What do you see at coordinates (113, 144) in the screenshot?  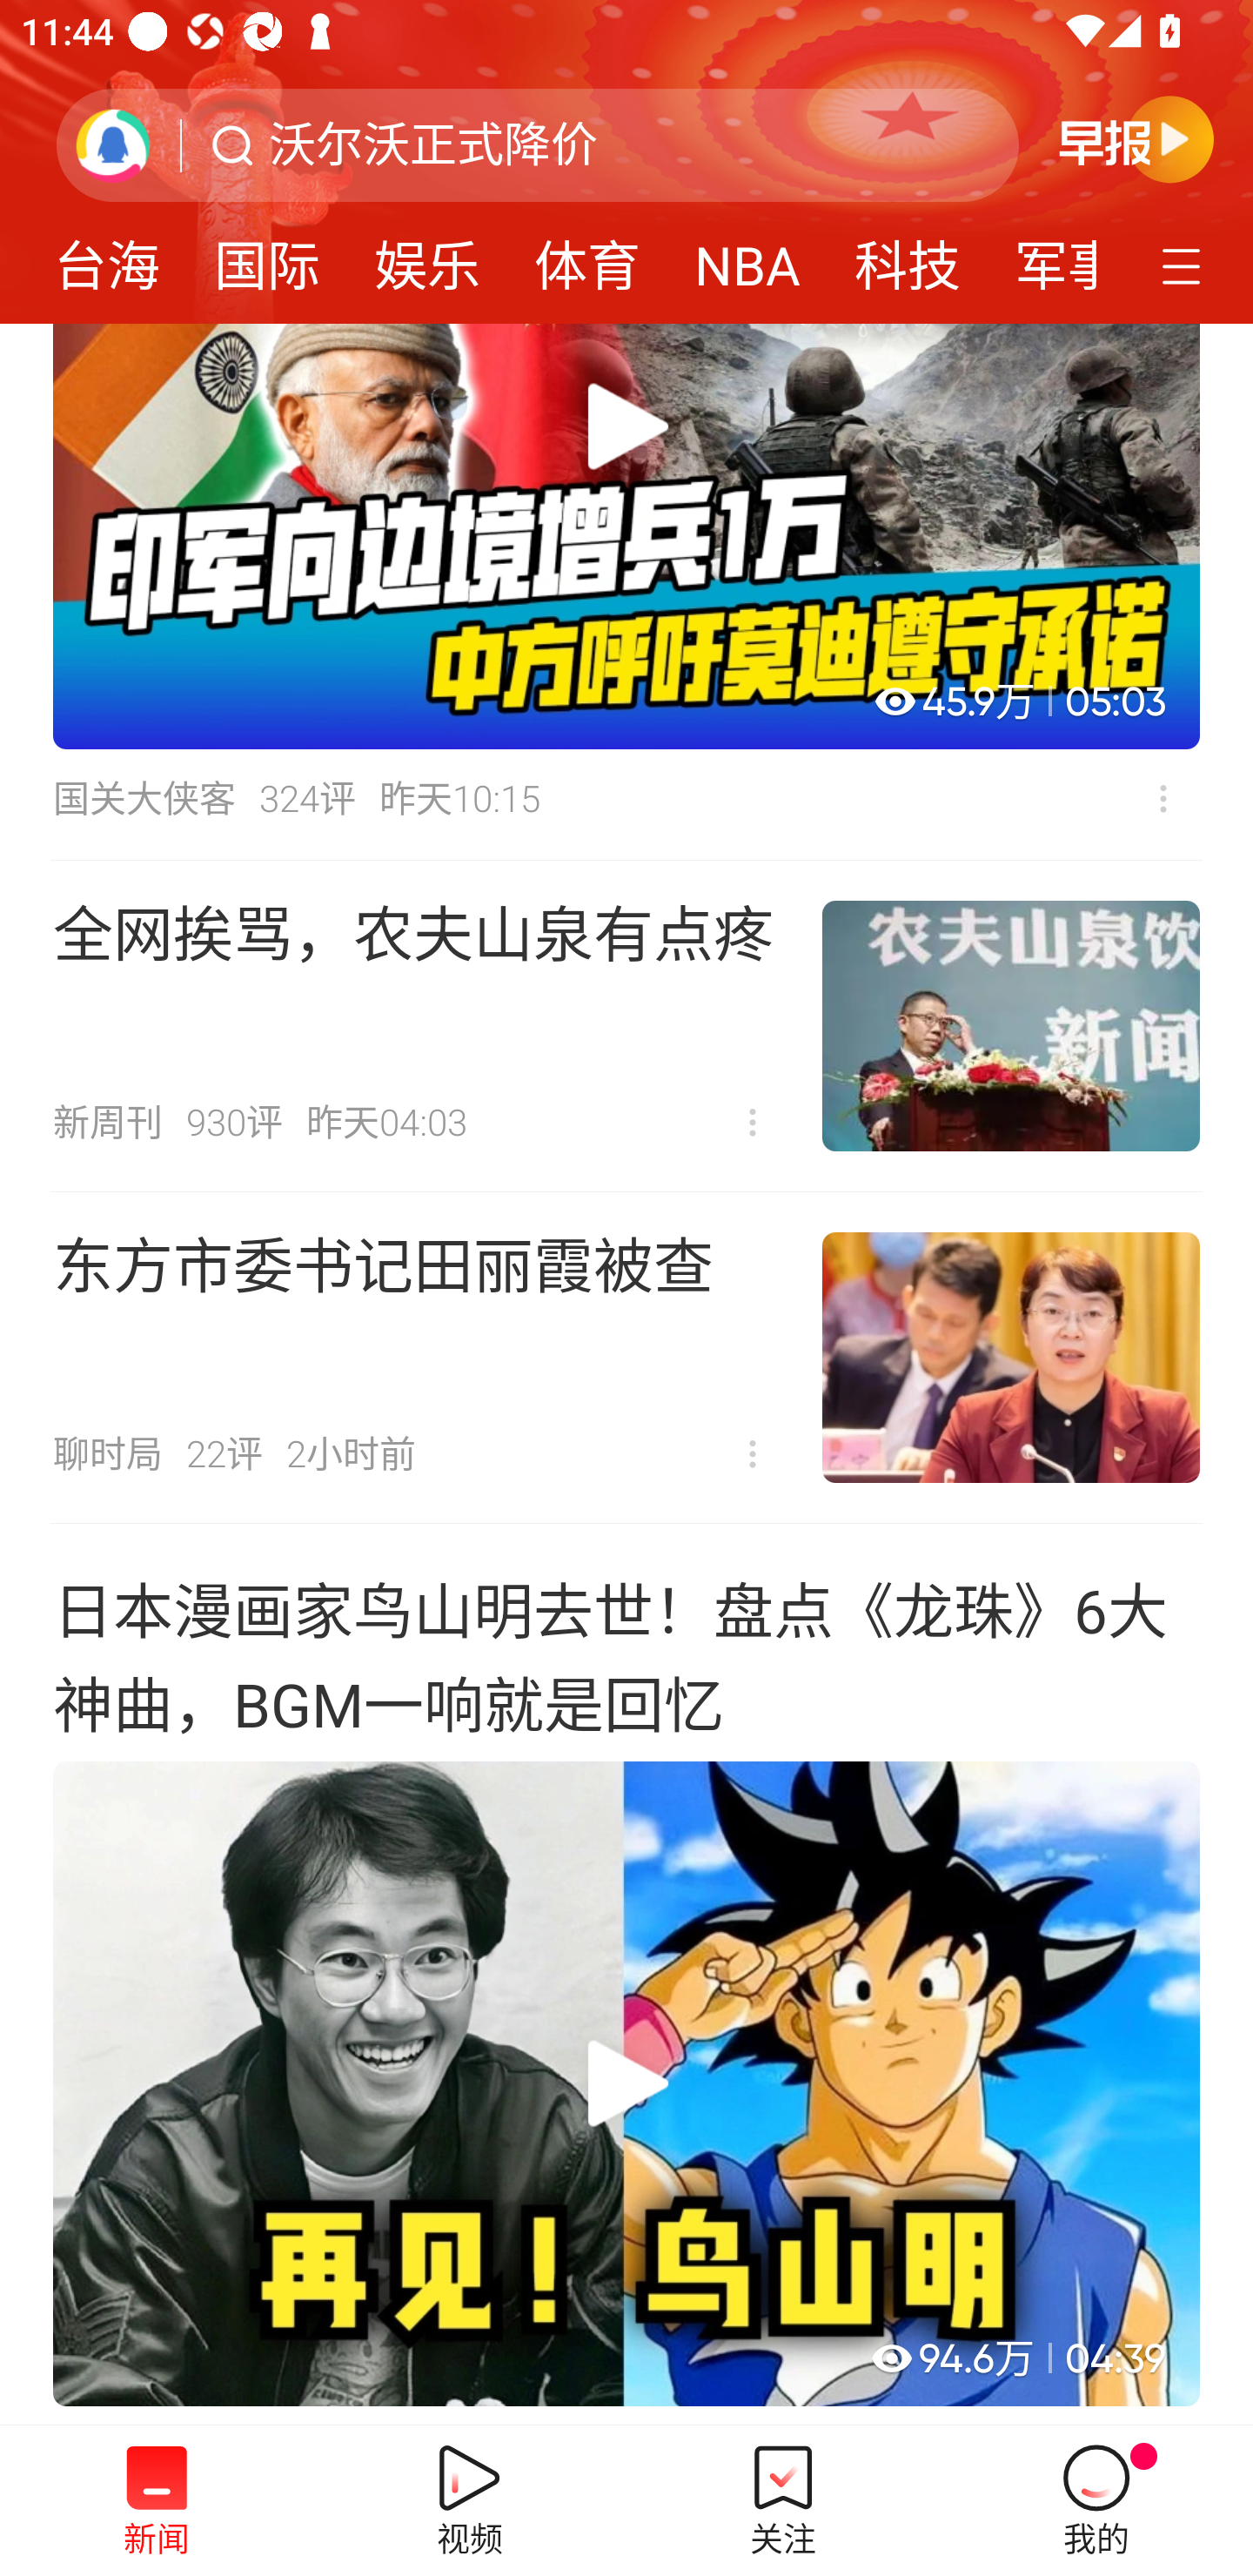 I see `刷新` at bounding box center [113, 144].